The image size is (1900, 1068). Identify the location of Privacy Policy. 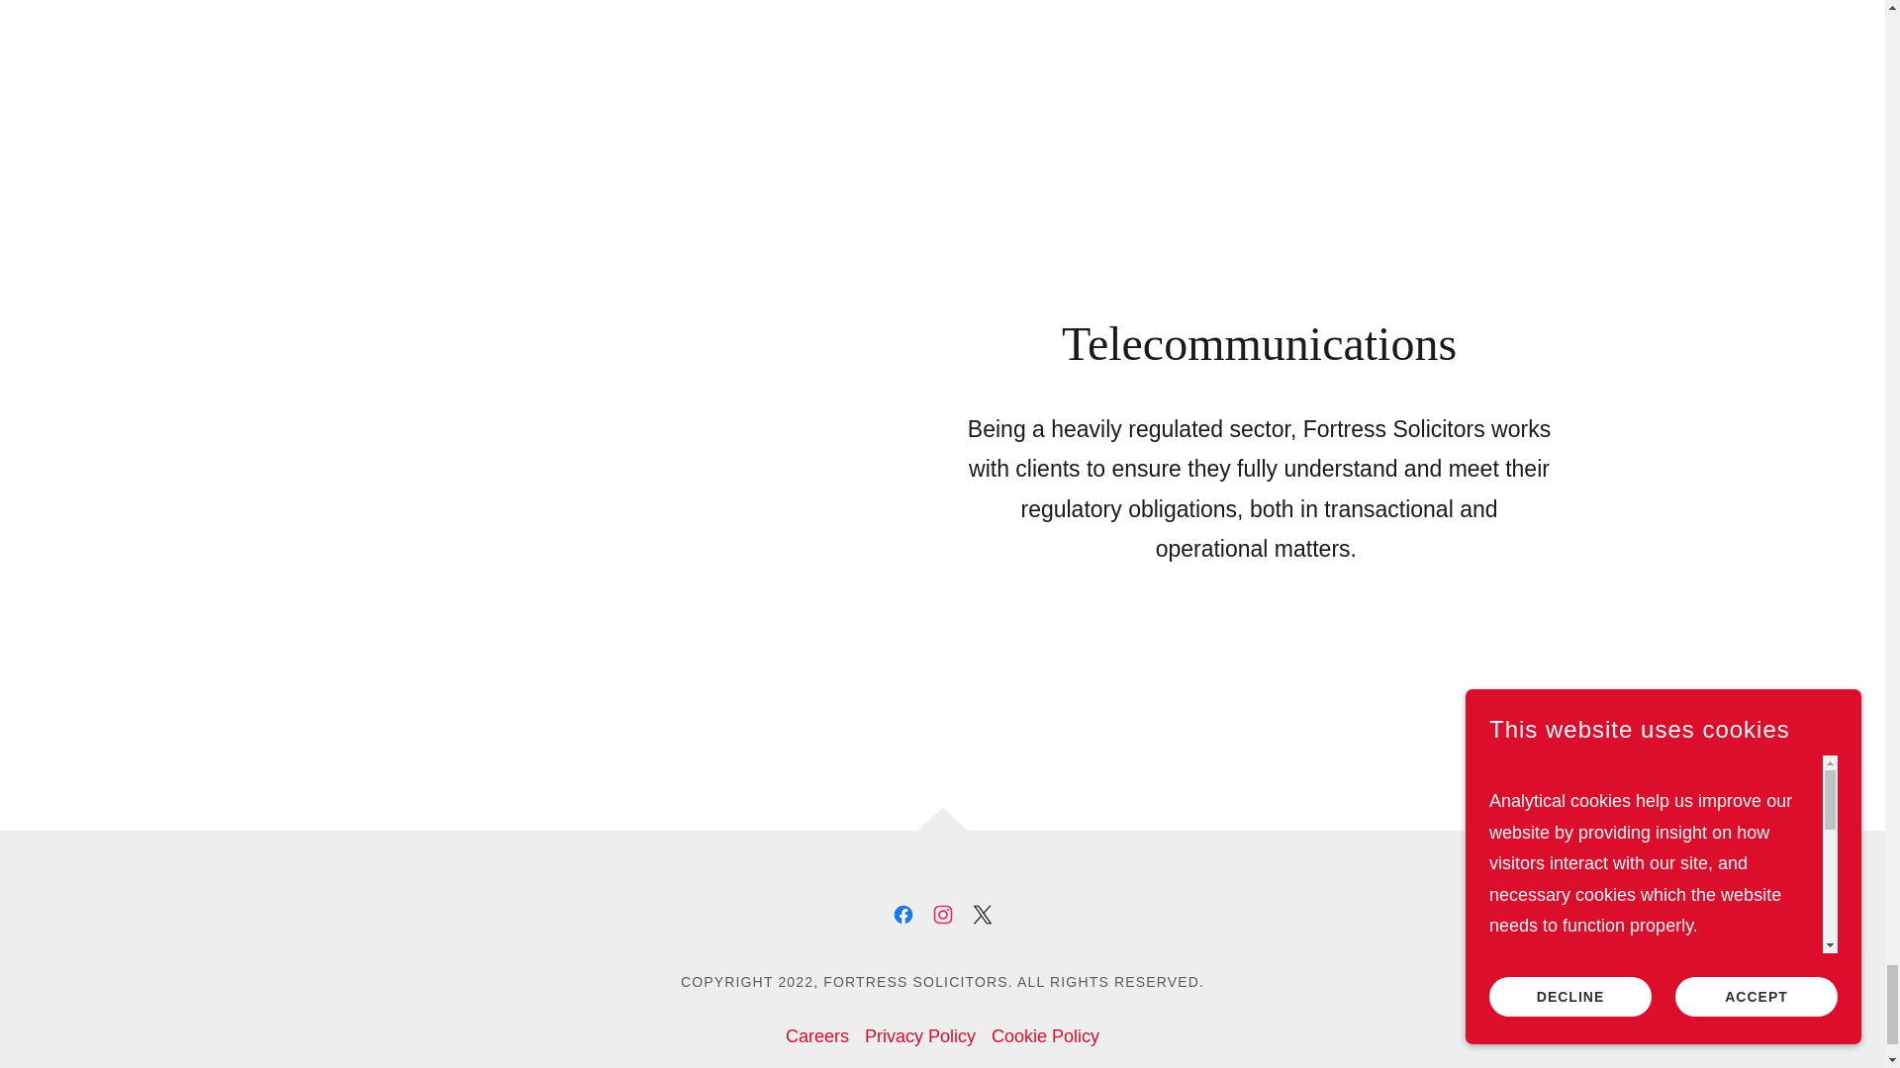
(920, 1036).